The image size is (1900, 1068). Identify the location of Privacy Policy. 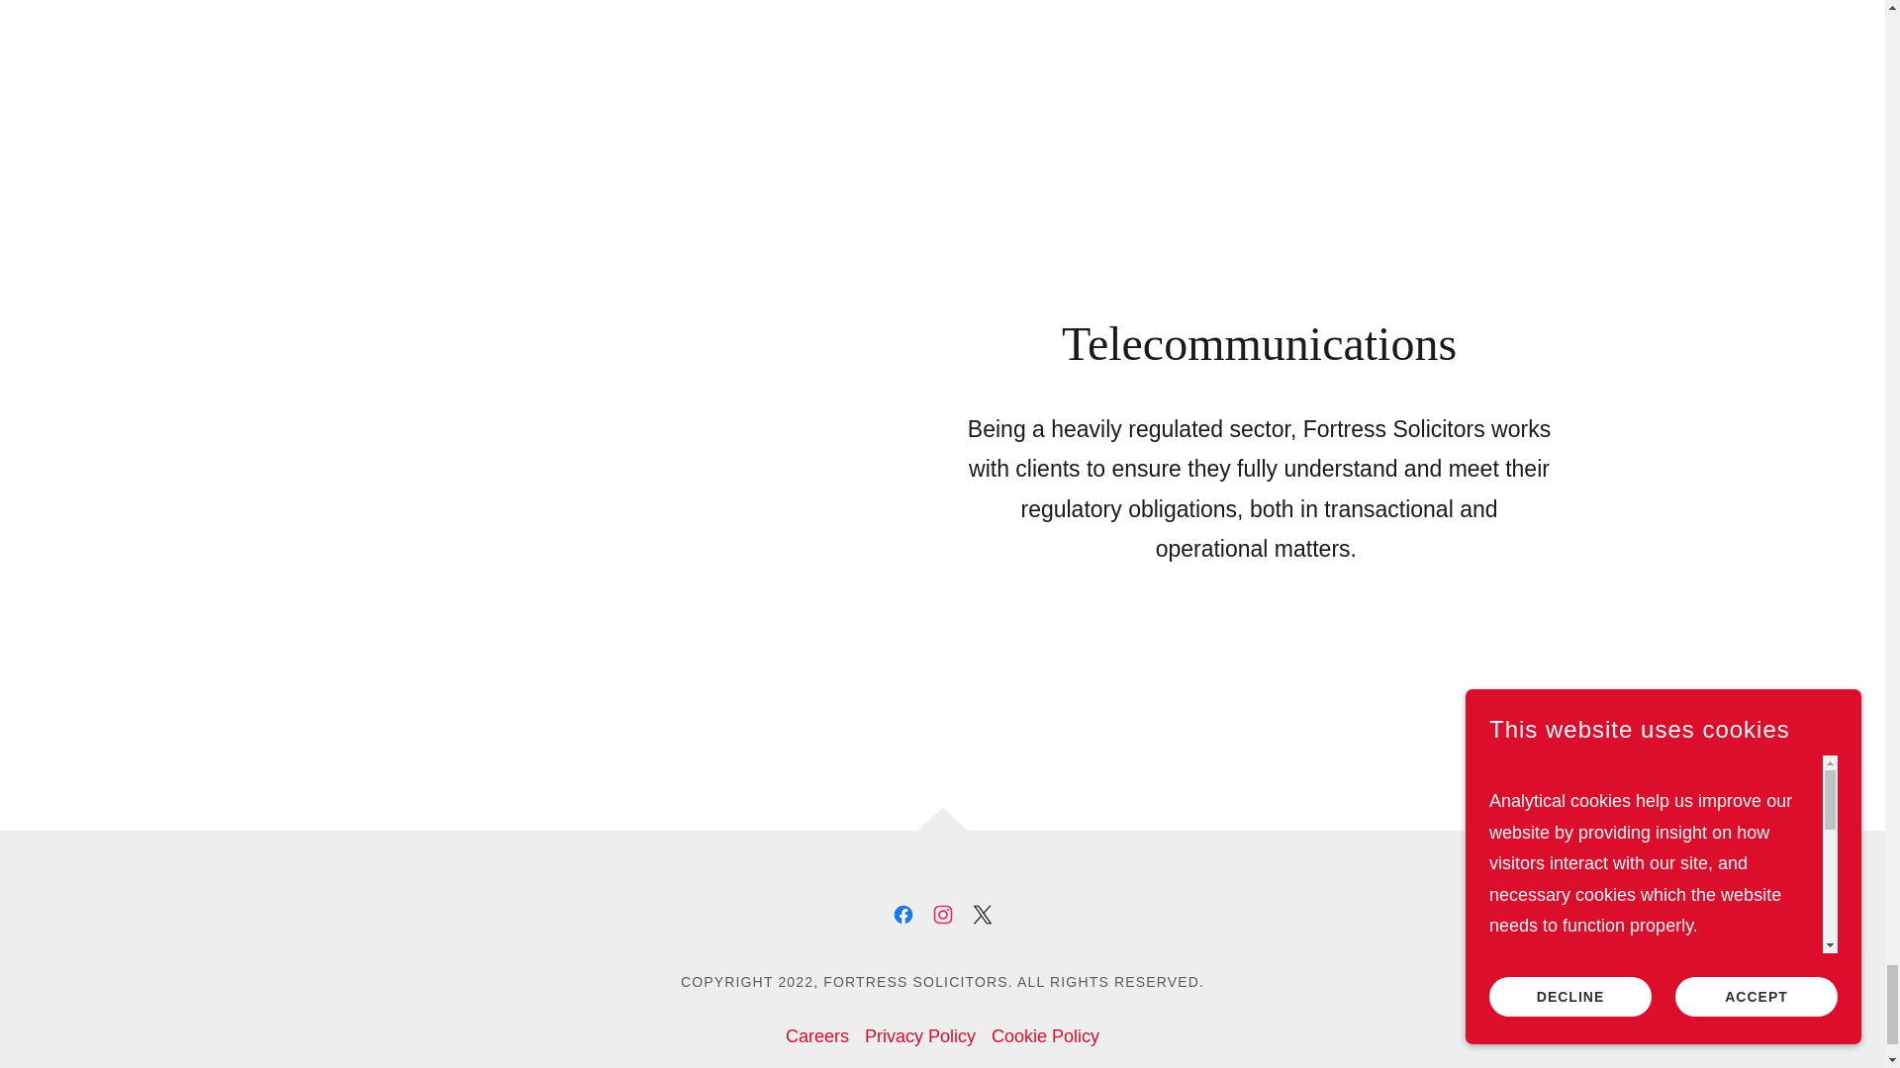
(920, 1036).